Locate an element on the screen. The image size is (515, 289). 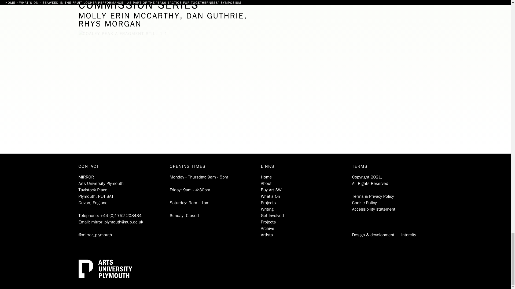
Get Involved is located at coordinates (272, 219).